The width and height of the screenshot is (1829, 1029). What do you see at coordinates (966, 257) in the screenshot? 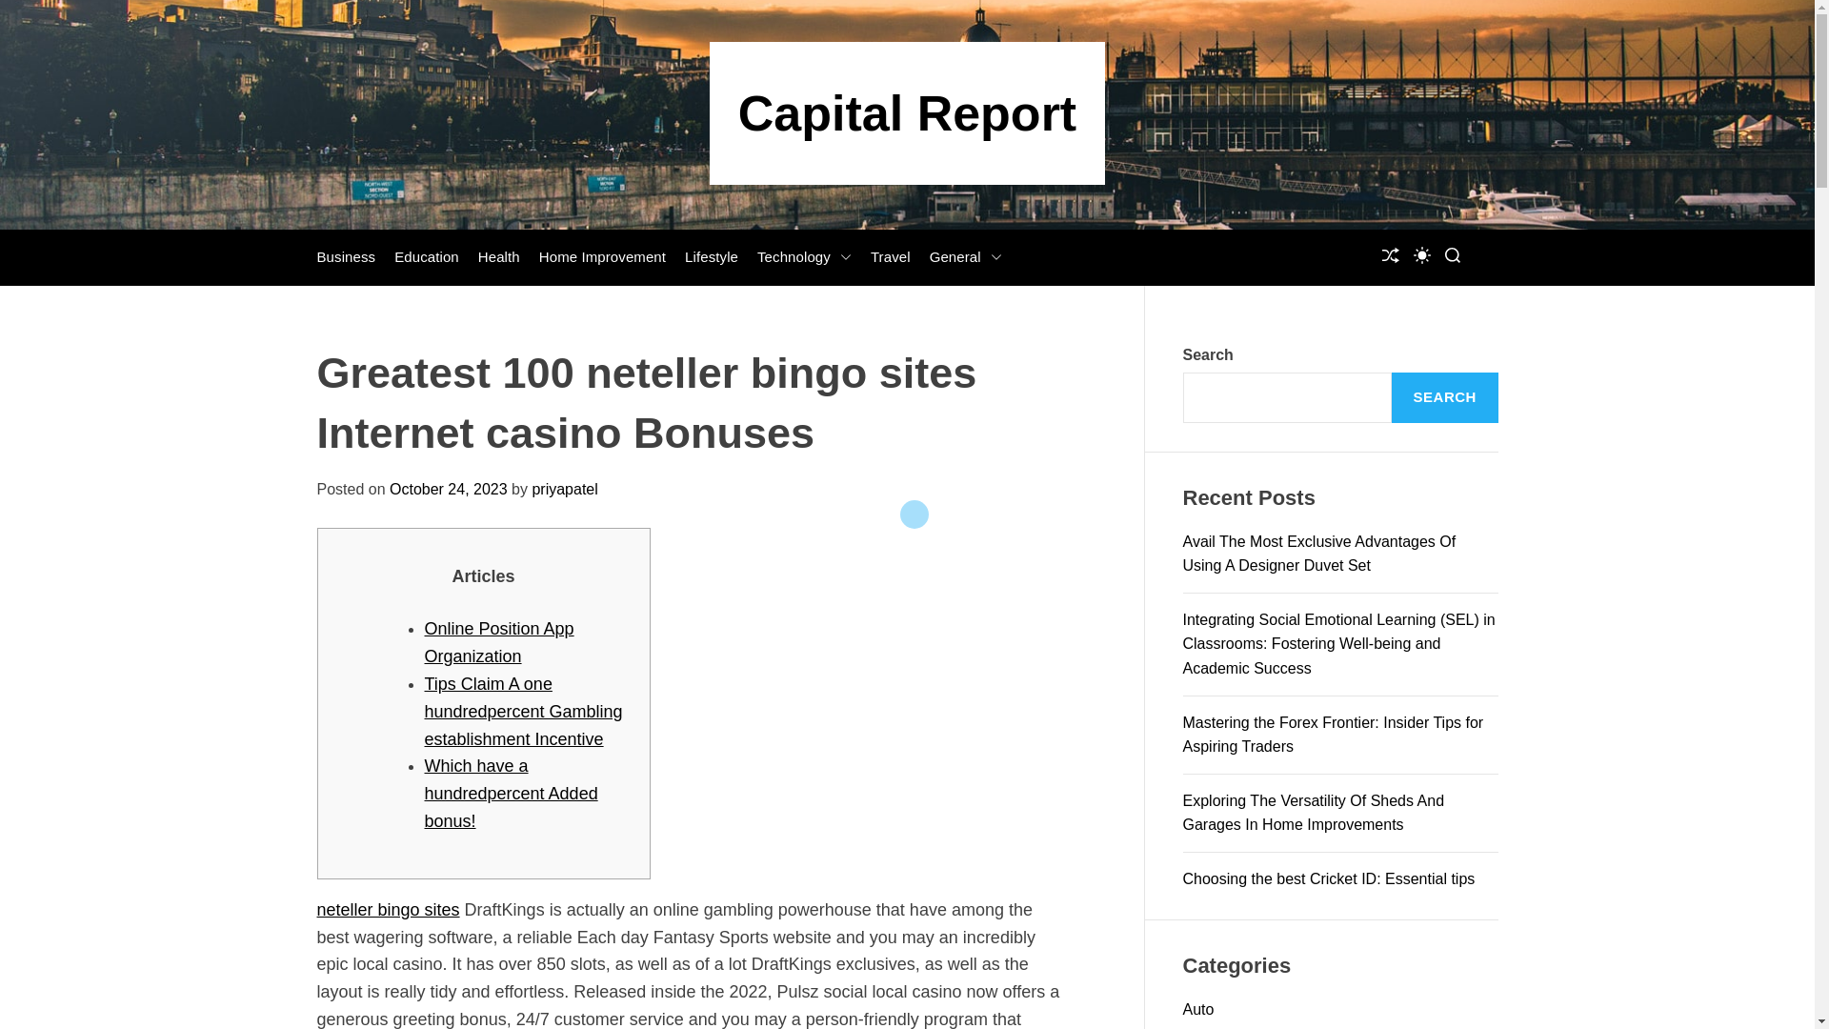
I see `General` at bounding box center [966, 257].